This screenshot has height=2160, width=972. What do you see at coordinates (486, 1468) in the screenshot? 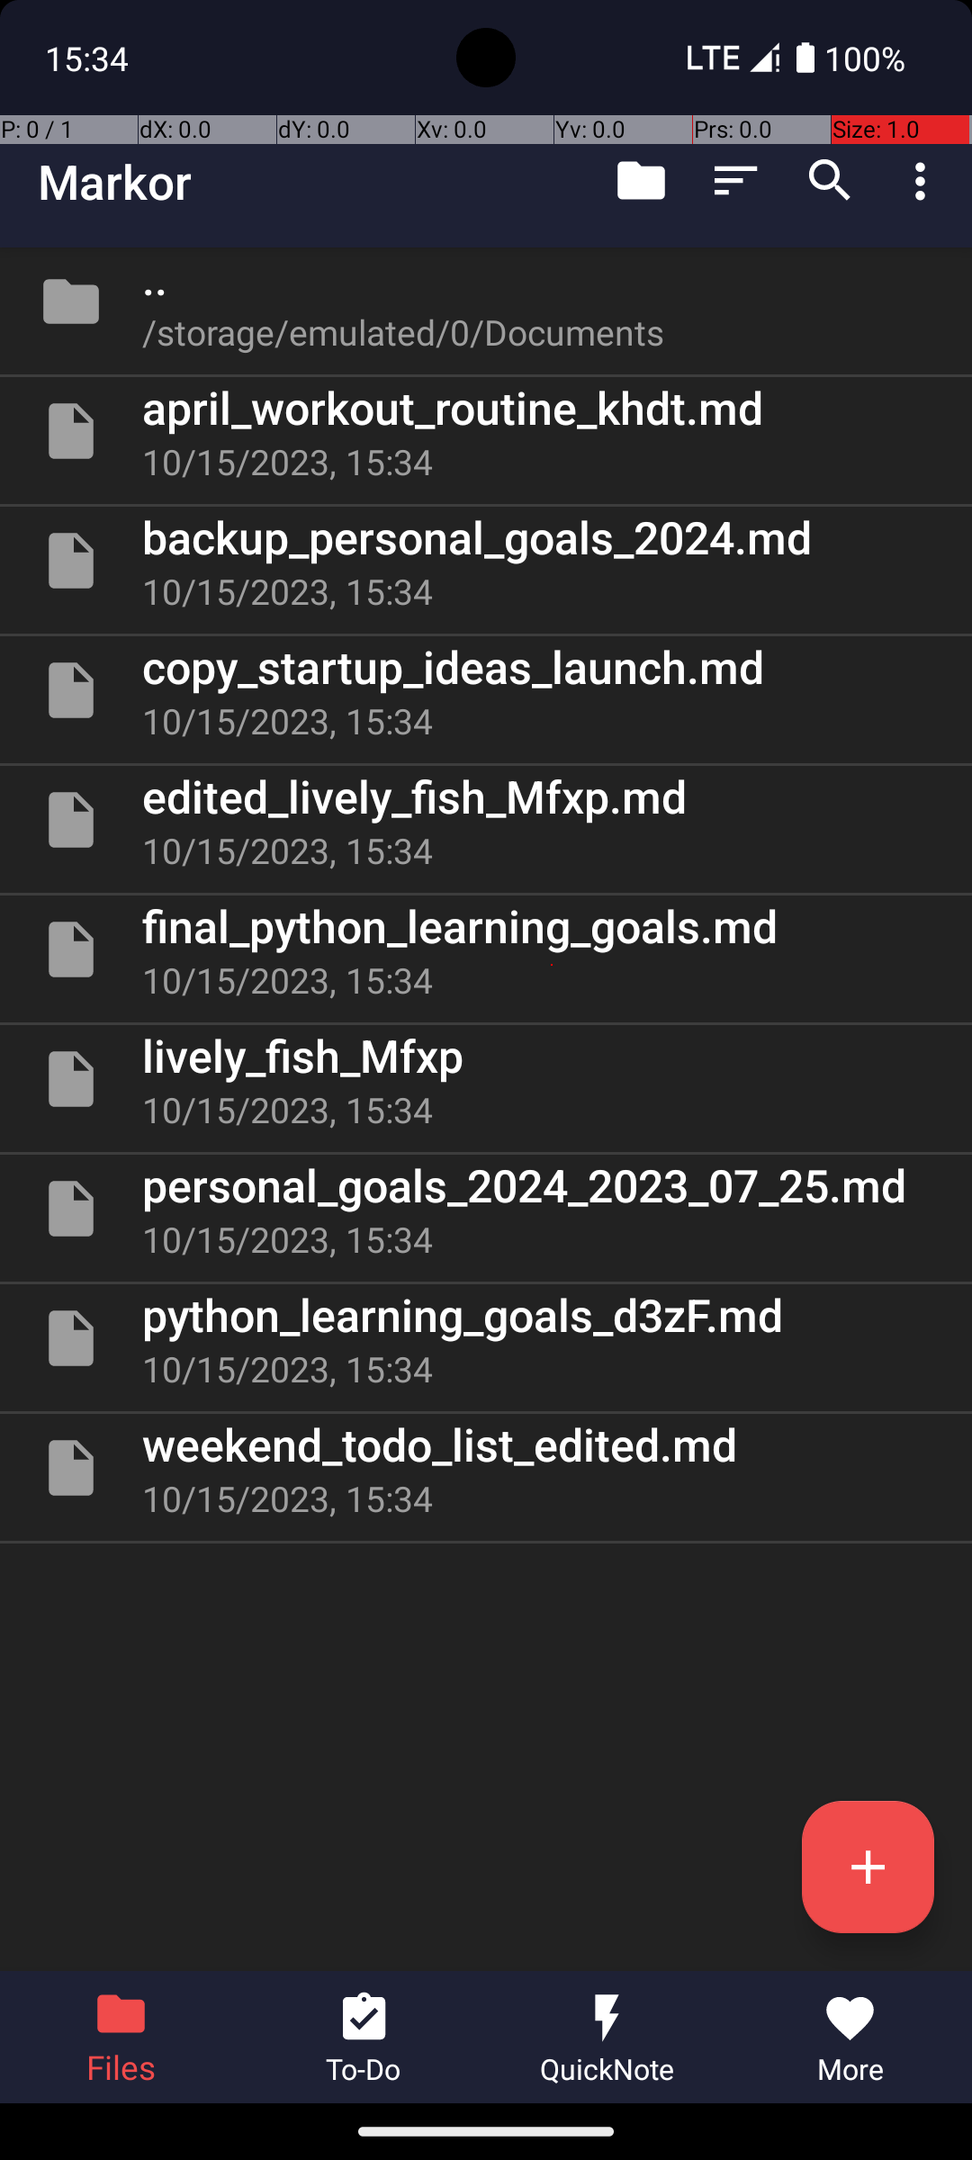
I see `File weekend_todo_list_edited.md ` at bounding box center [486, 1468].